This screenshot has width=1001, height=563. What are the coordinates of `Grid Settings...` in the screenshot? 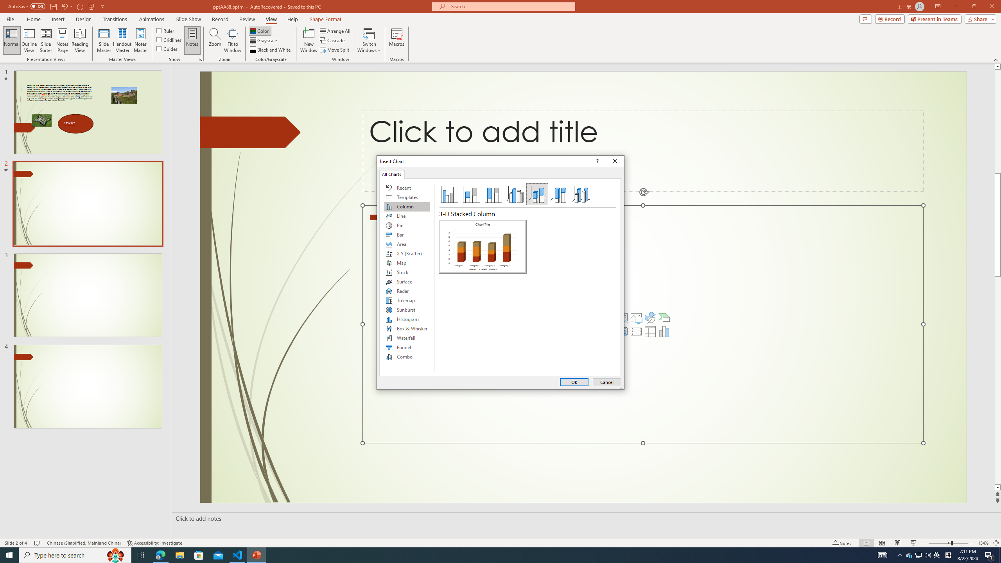 It's located at (201, 59).